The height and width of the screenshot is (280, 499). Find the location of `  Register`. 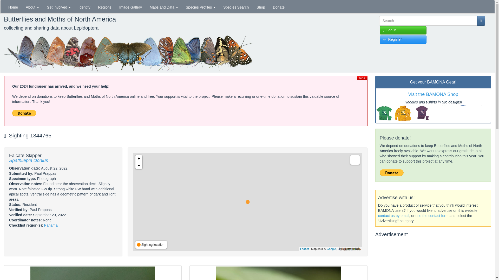

  Register is located at coordinates (403, 39).